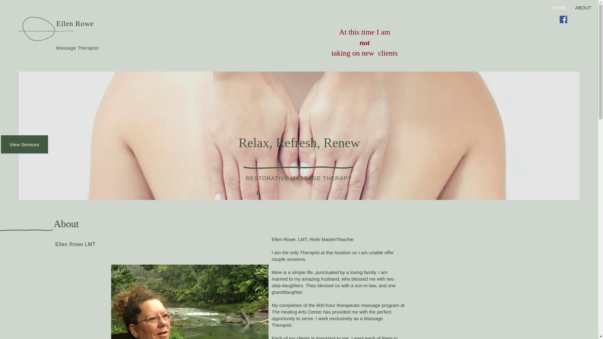  Describe the element at coordinates (24, 144) in the screenshot. I see `View Services` at that location.